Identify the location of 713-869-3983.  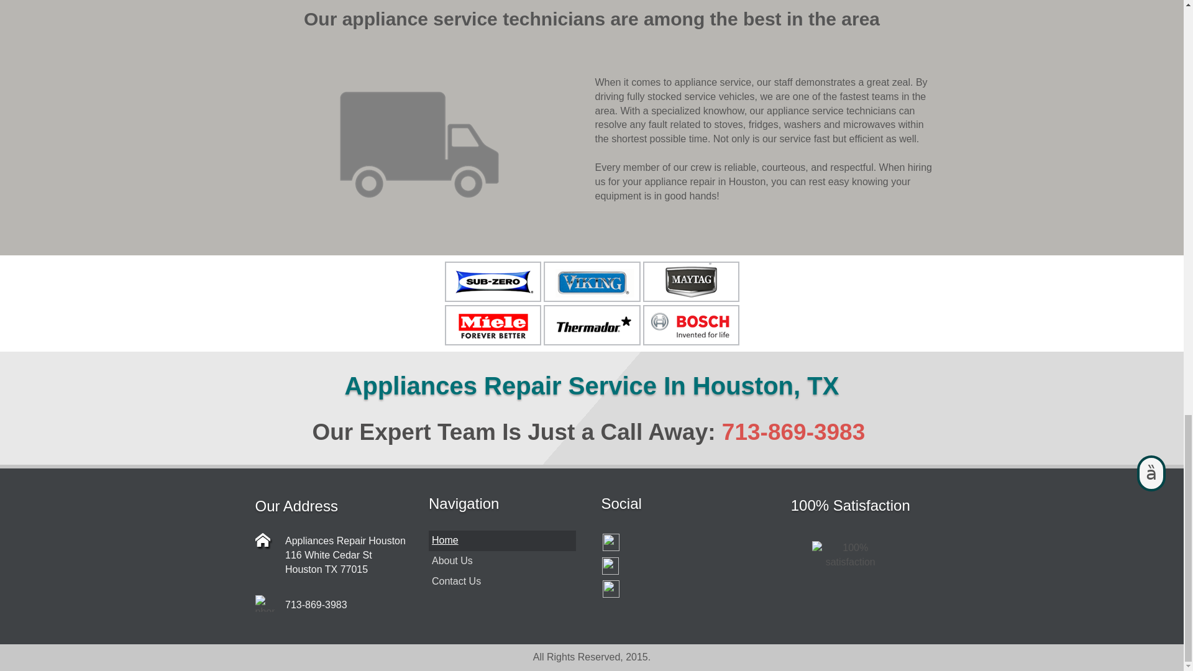
(793, 432).